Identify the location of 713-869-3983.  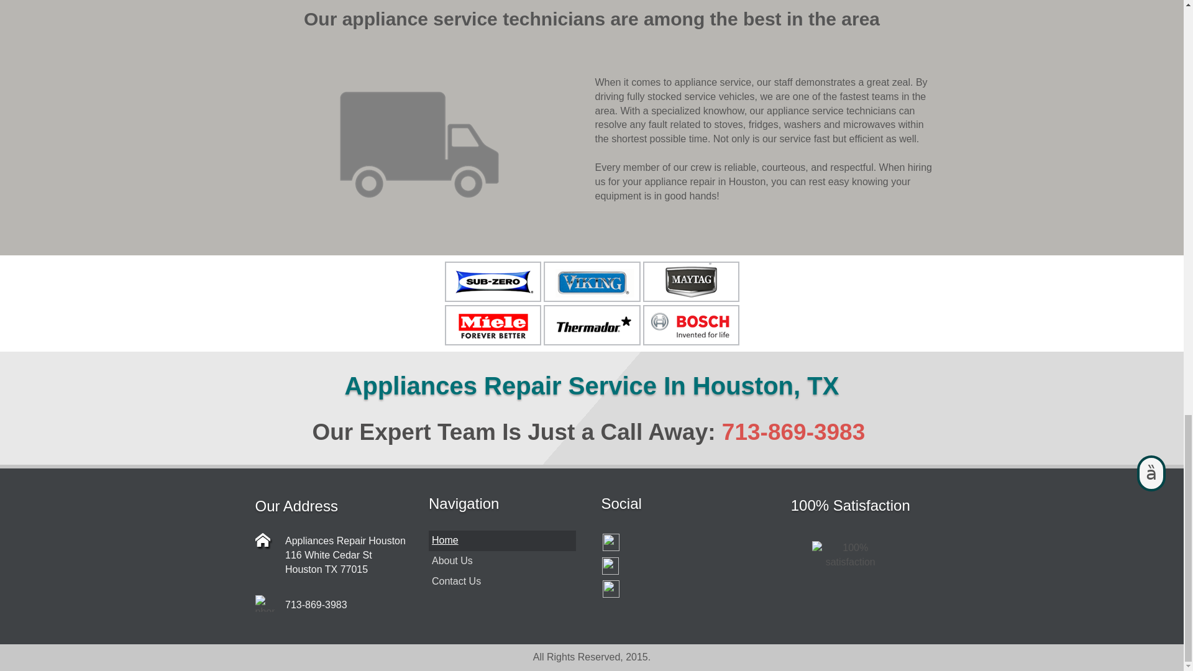
(793, 432).